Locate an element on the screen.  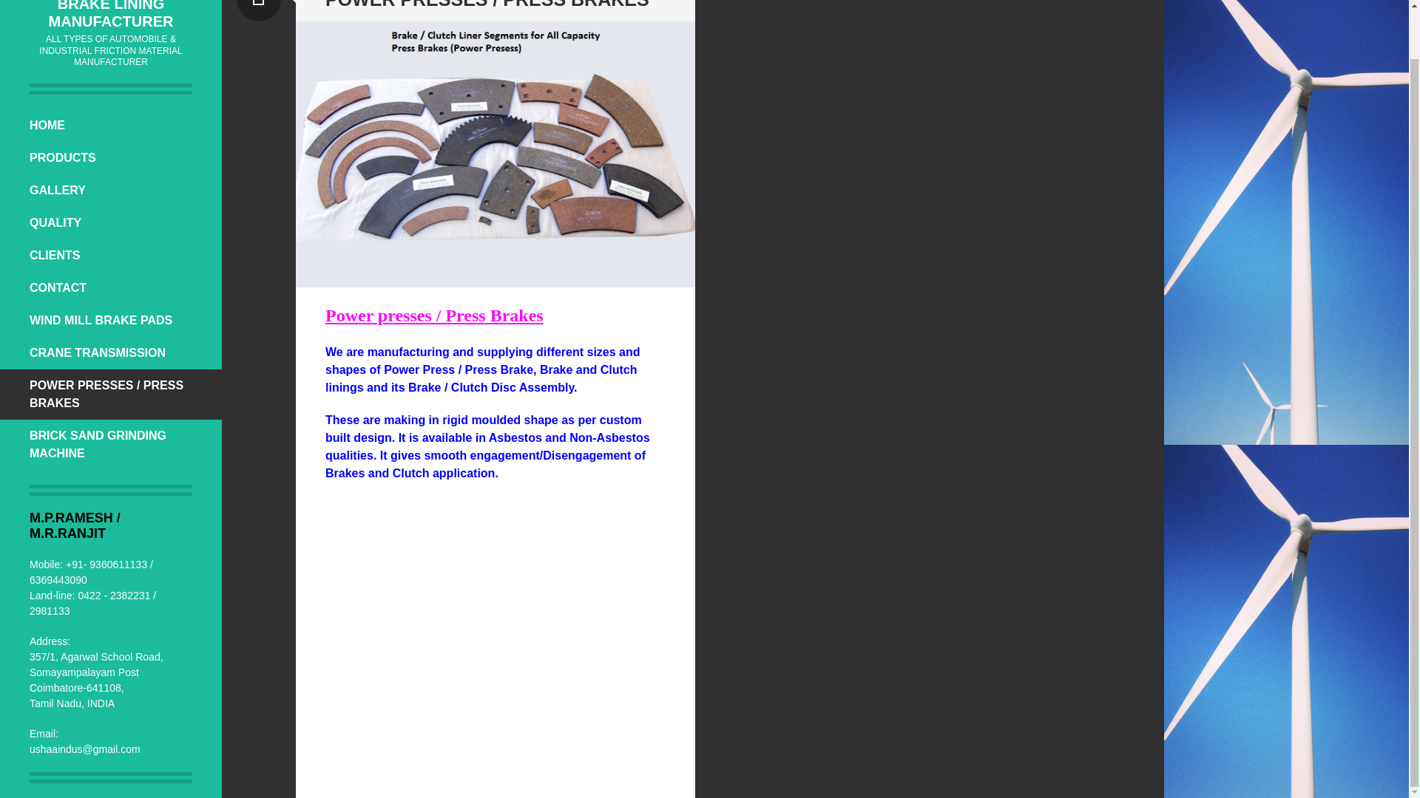
CRANE TRANSMISSION is located at coordinates (111, 353).